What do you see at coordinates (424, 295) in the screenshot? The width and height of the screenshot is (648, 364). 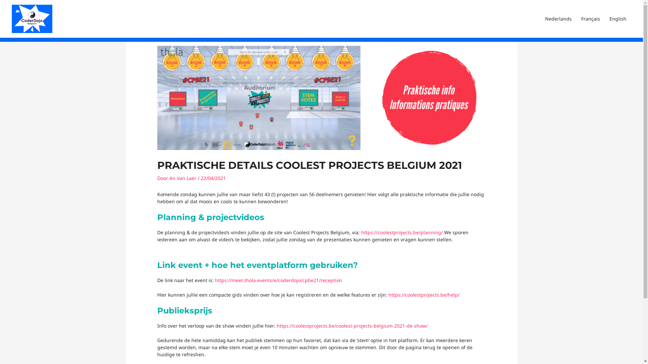 I see `https://coolestprojects.be/help/` at bounding box center [424, 295].